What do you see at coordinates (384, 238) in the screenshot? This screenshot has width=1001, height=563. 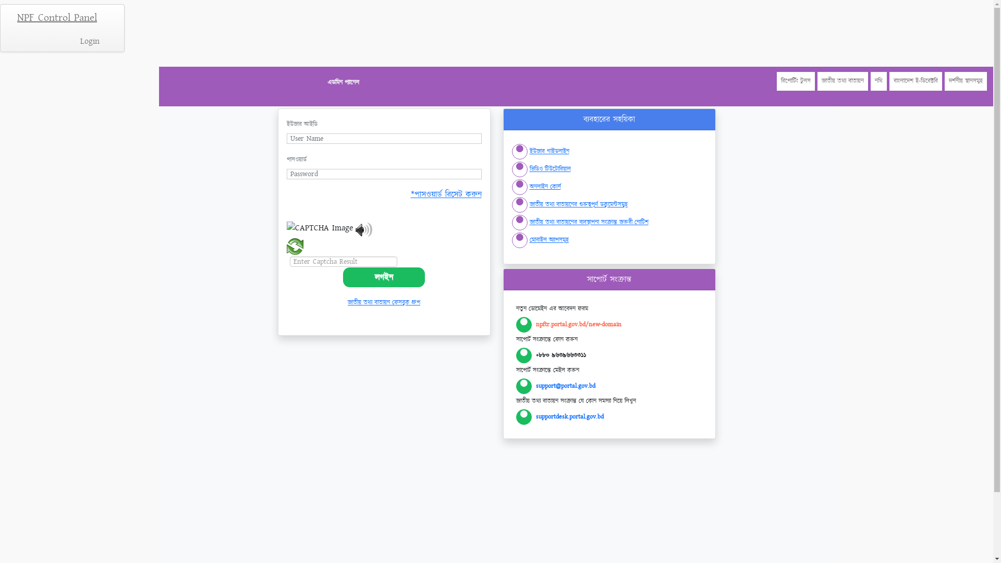 I see `captcha` at bounding box center [384, 238].